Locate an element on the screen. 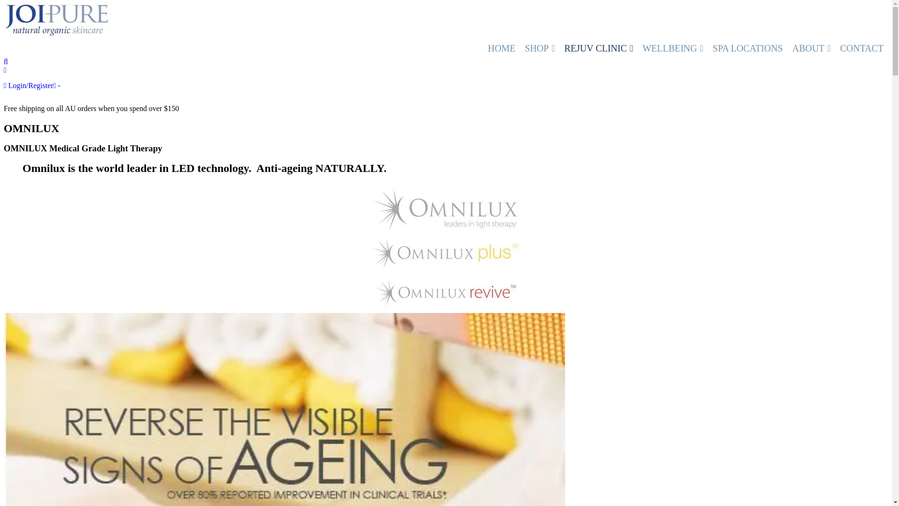  SPA LOCATIONS is located at coordinates (748, 48).